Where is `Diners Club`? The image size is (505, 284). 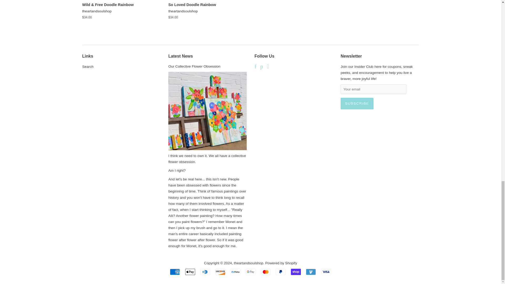
Diners Club is located at coordinates (205, 272).